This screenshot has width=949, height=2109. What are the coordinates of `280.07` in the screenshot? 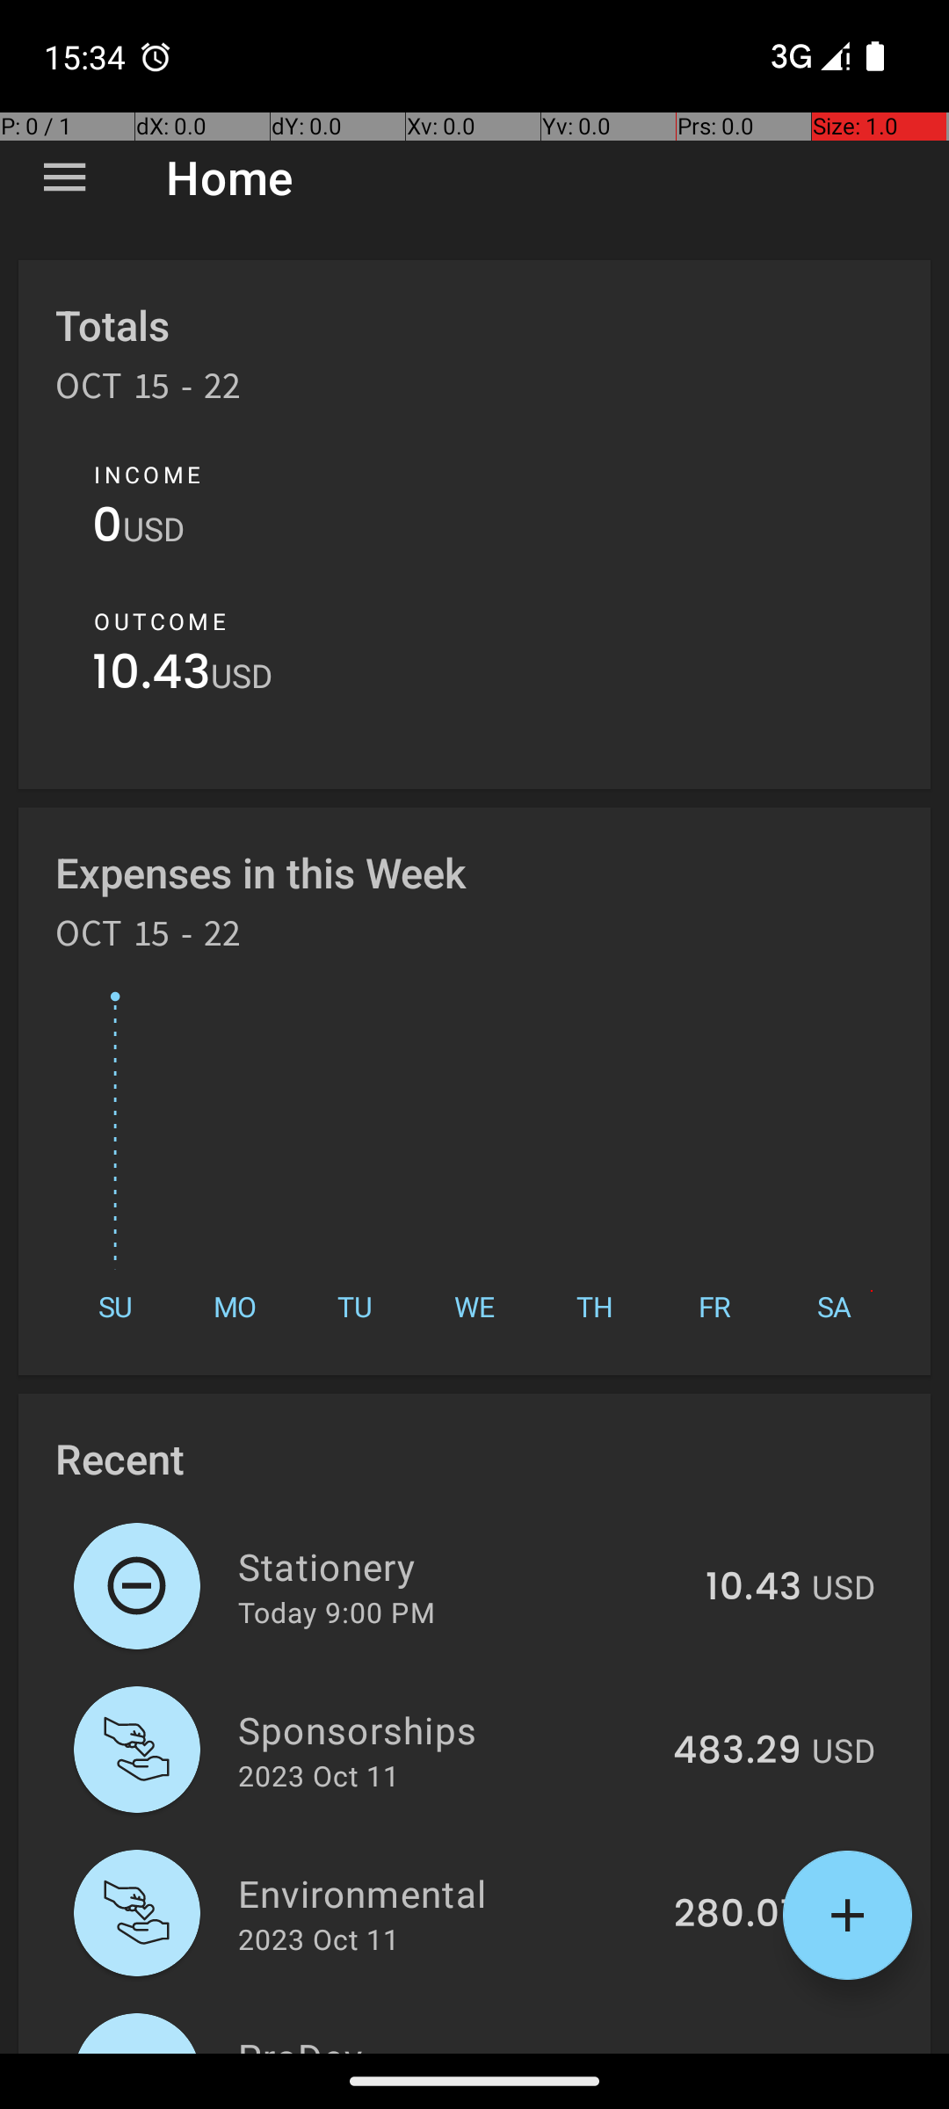 It's located at (738, 1915).